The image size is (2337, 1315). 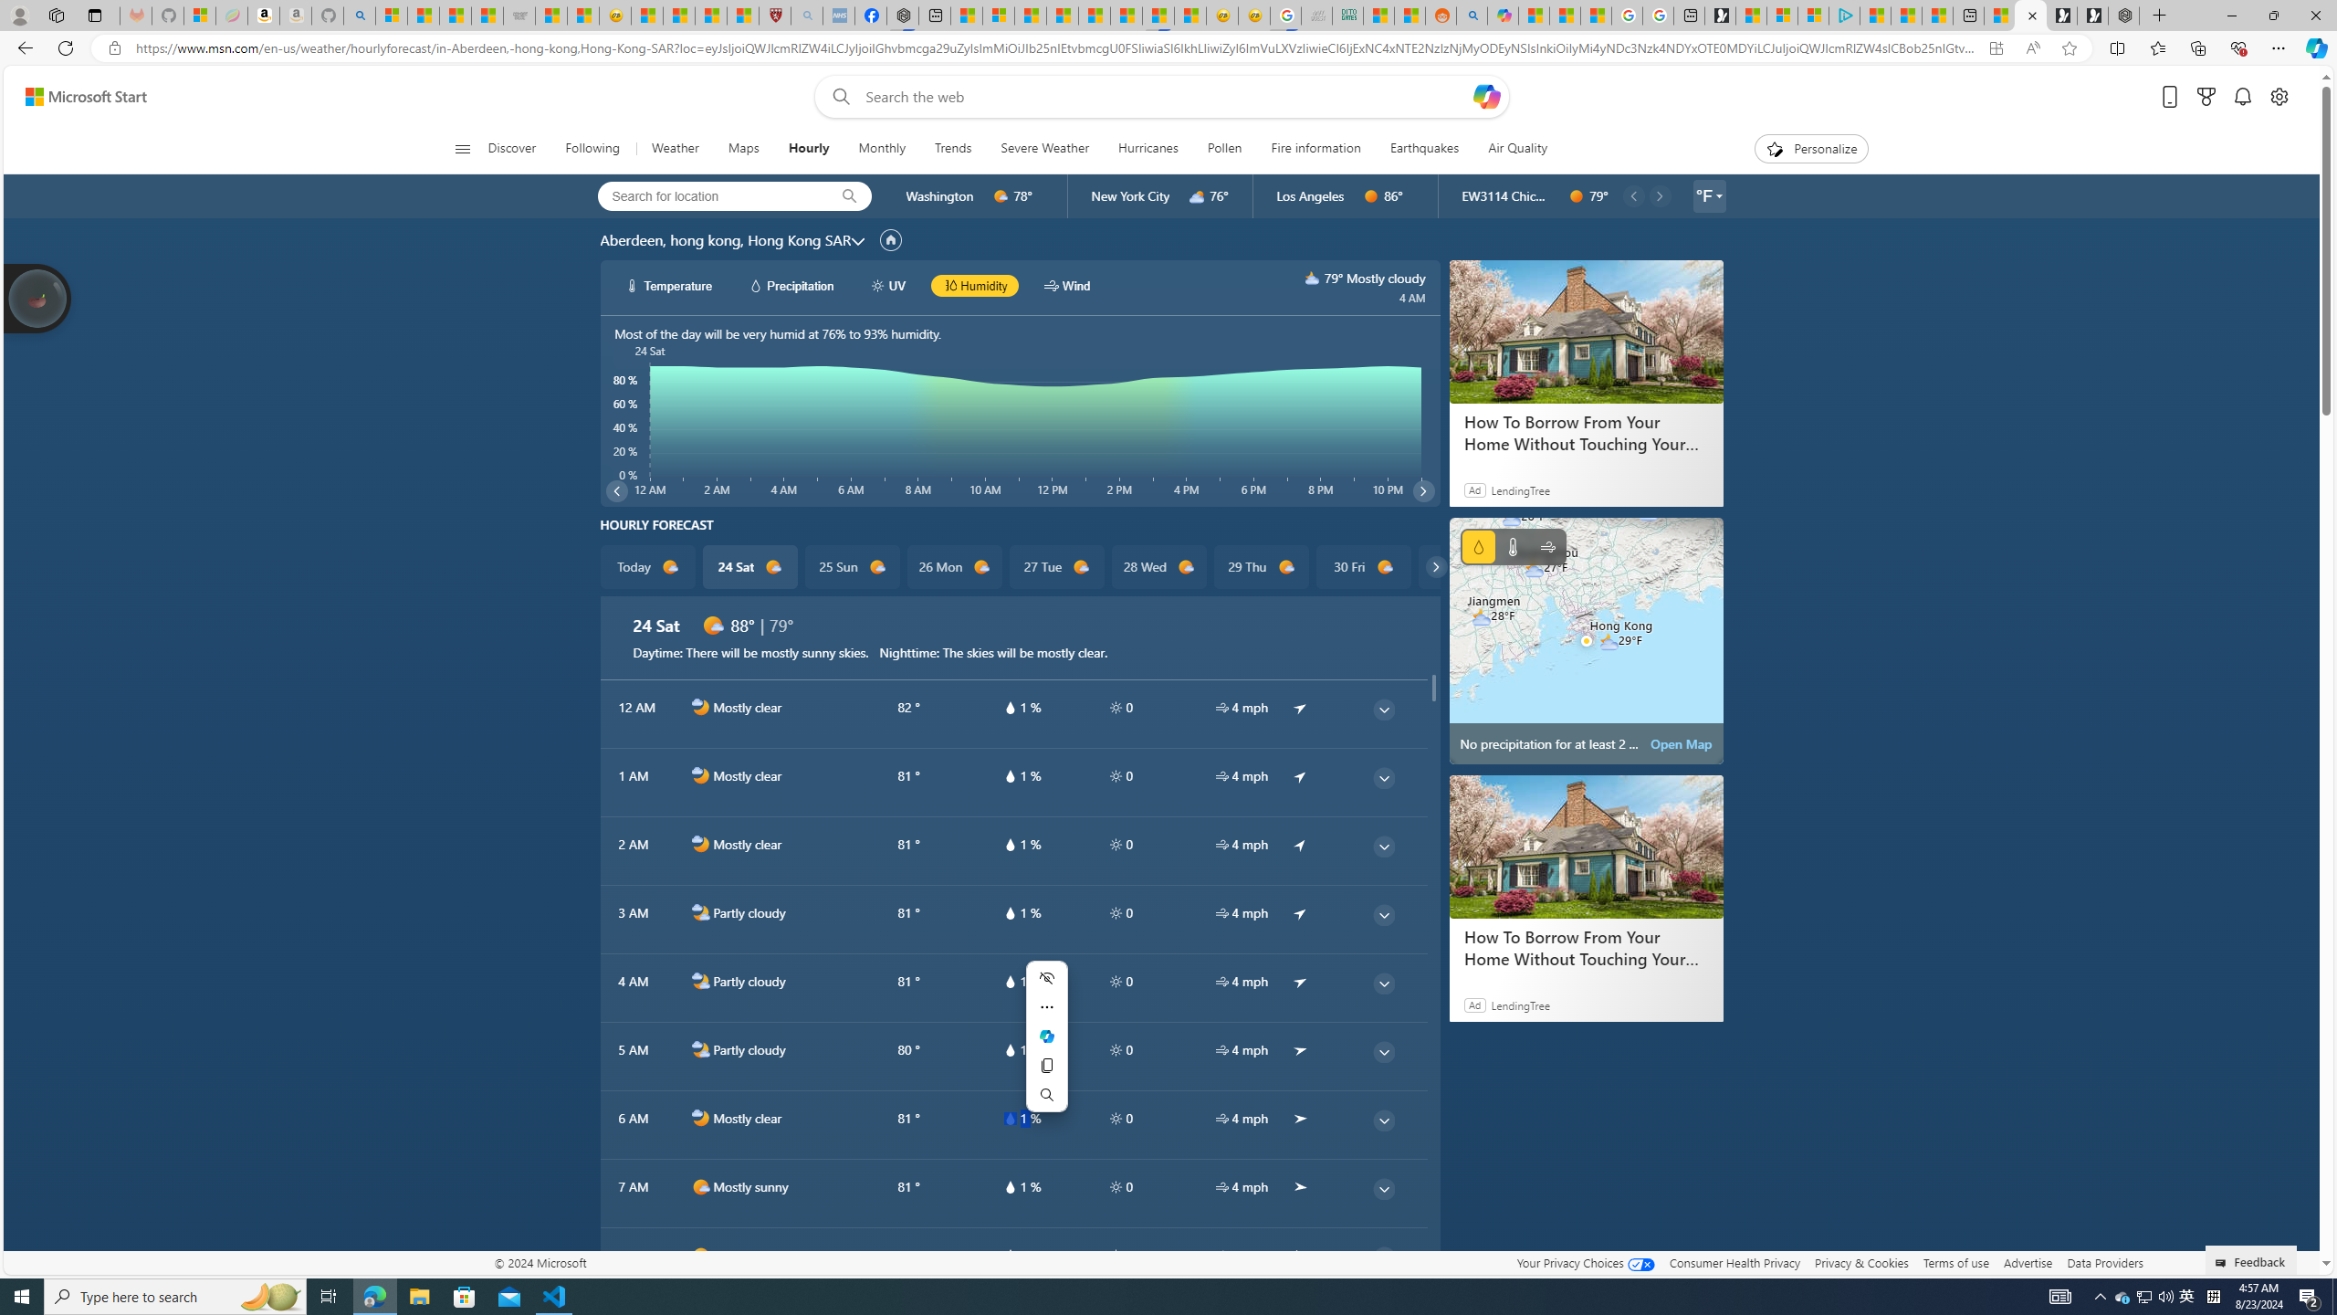 What do you see at coordinates (1224, 149) in the screenshot?
I see `Pollen` at bounding box center [1224, 149].